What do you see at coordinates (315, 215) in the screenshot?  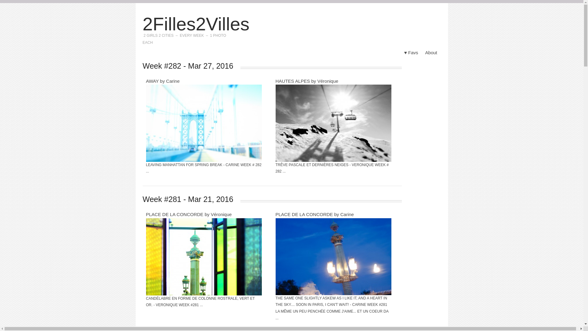 I see `PLACE DE LA CONCORDE by Carine` at bounding box center [315, 215].